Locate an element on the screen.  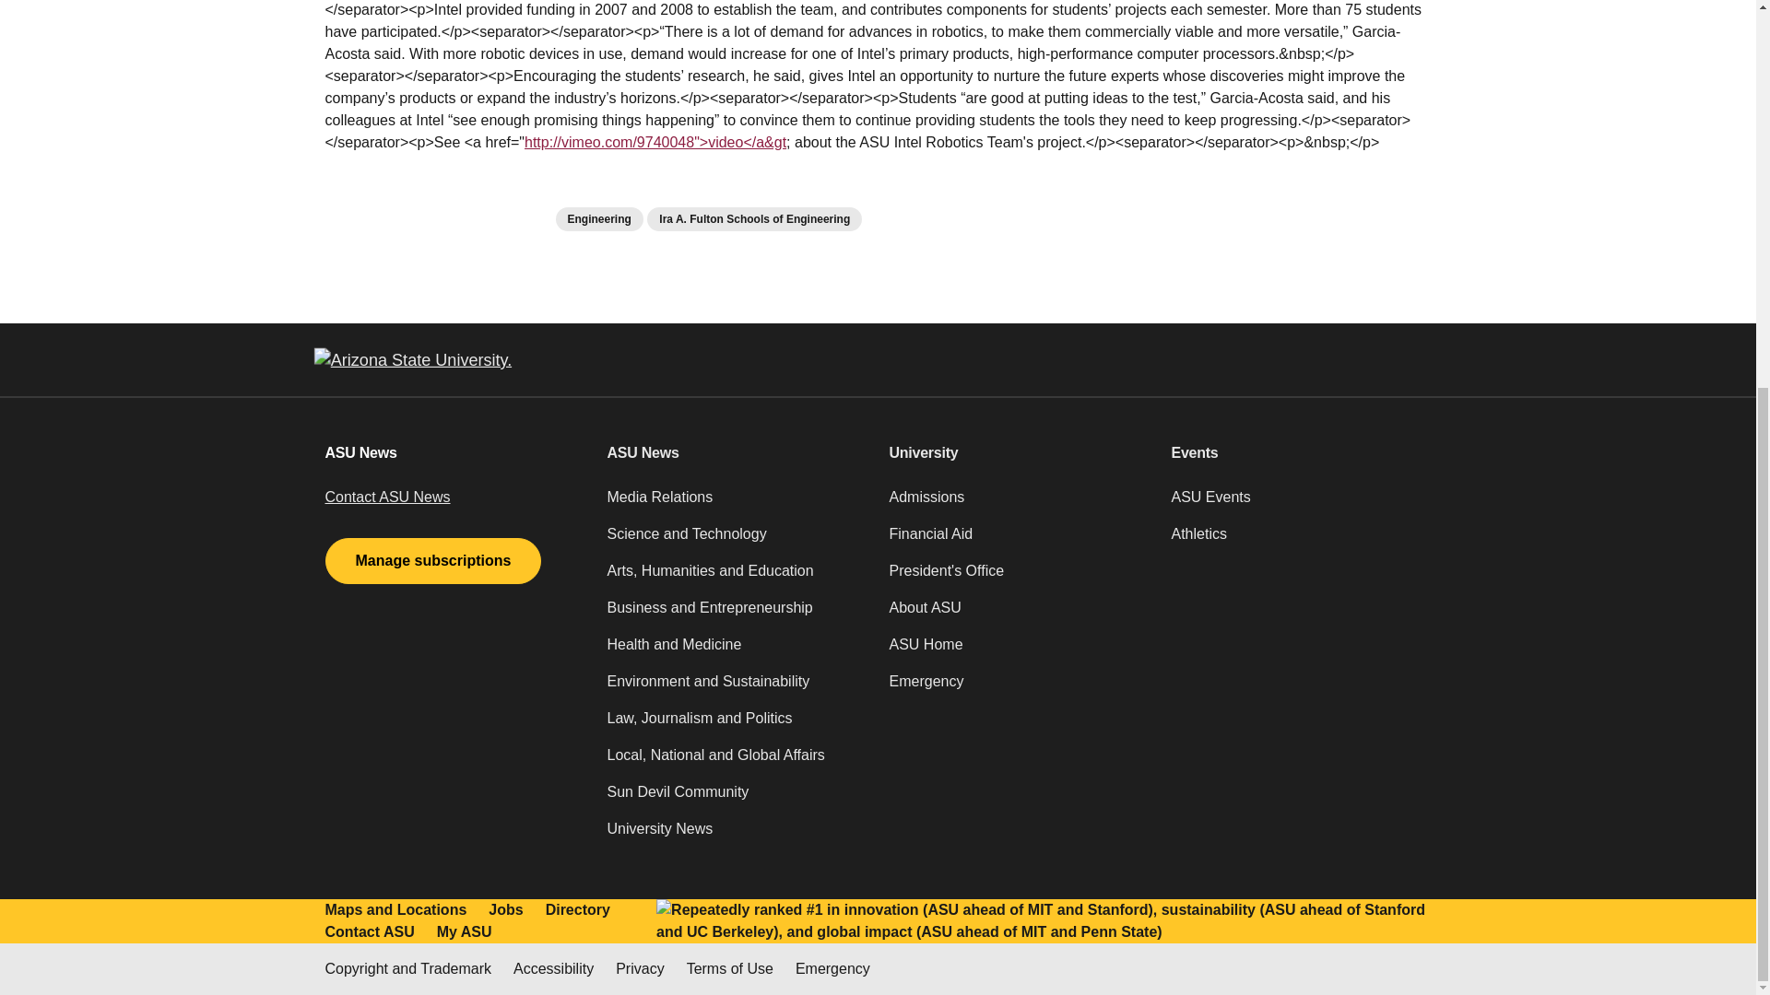
President's Office is located at coordinates (1018, 579).